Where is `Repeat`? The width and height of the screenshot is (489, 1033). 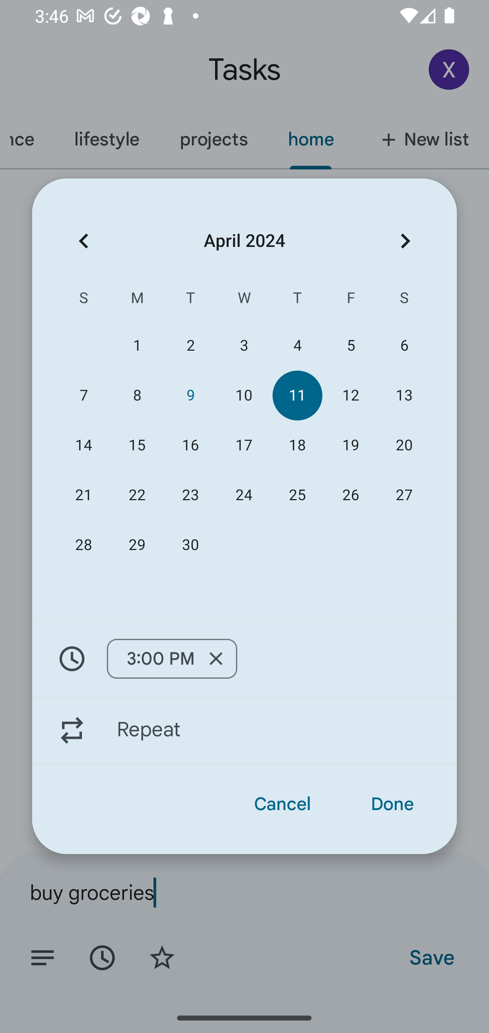
Repeat is located at coordinates (244, 730).